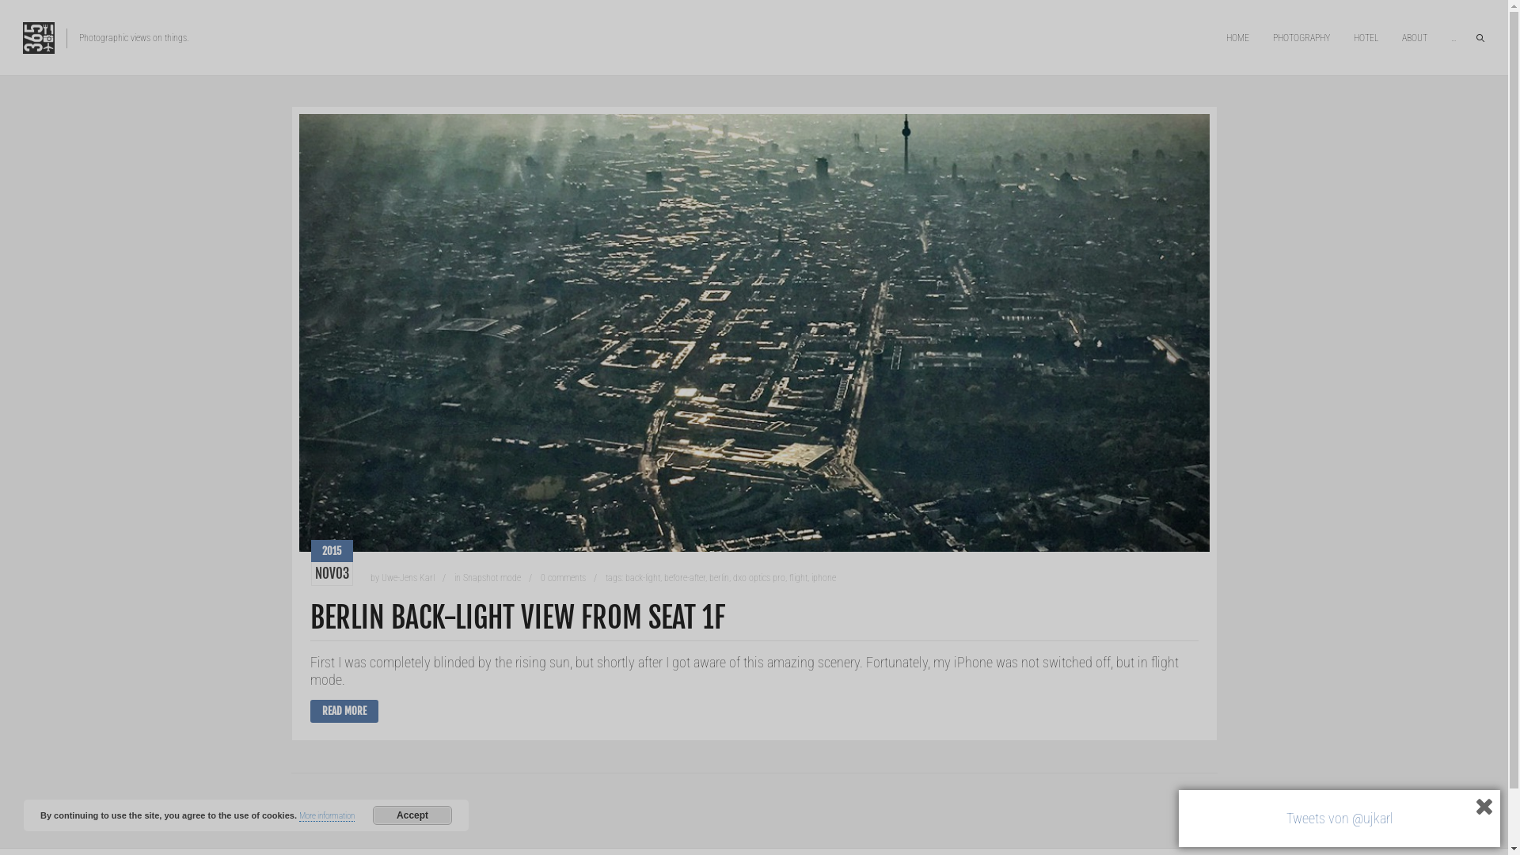  What do you see at coordinates (1339, 819) in the screenshot?
I see `Tweets von @ujkarl` at bounding box center [1339, 819].